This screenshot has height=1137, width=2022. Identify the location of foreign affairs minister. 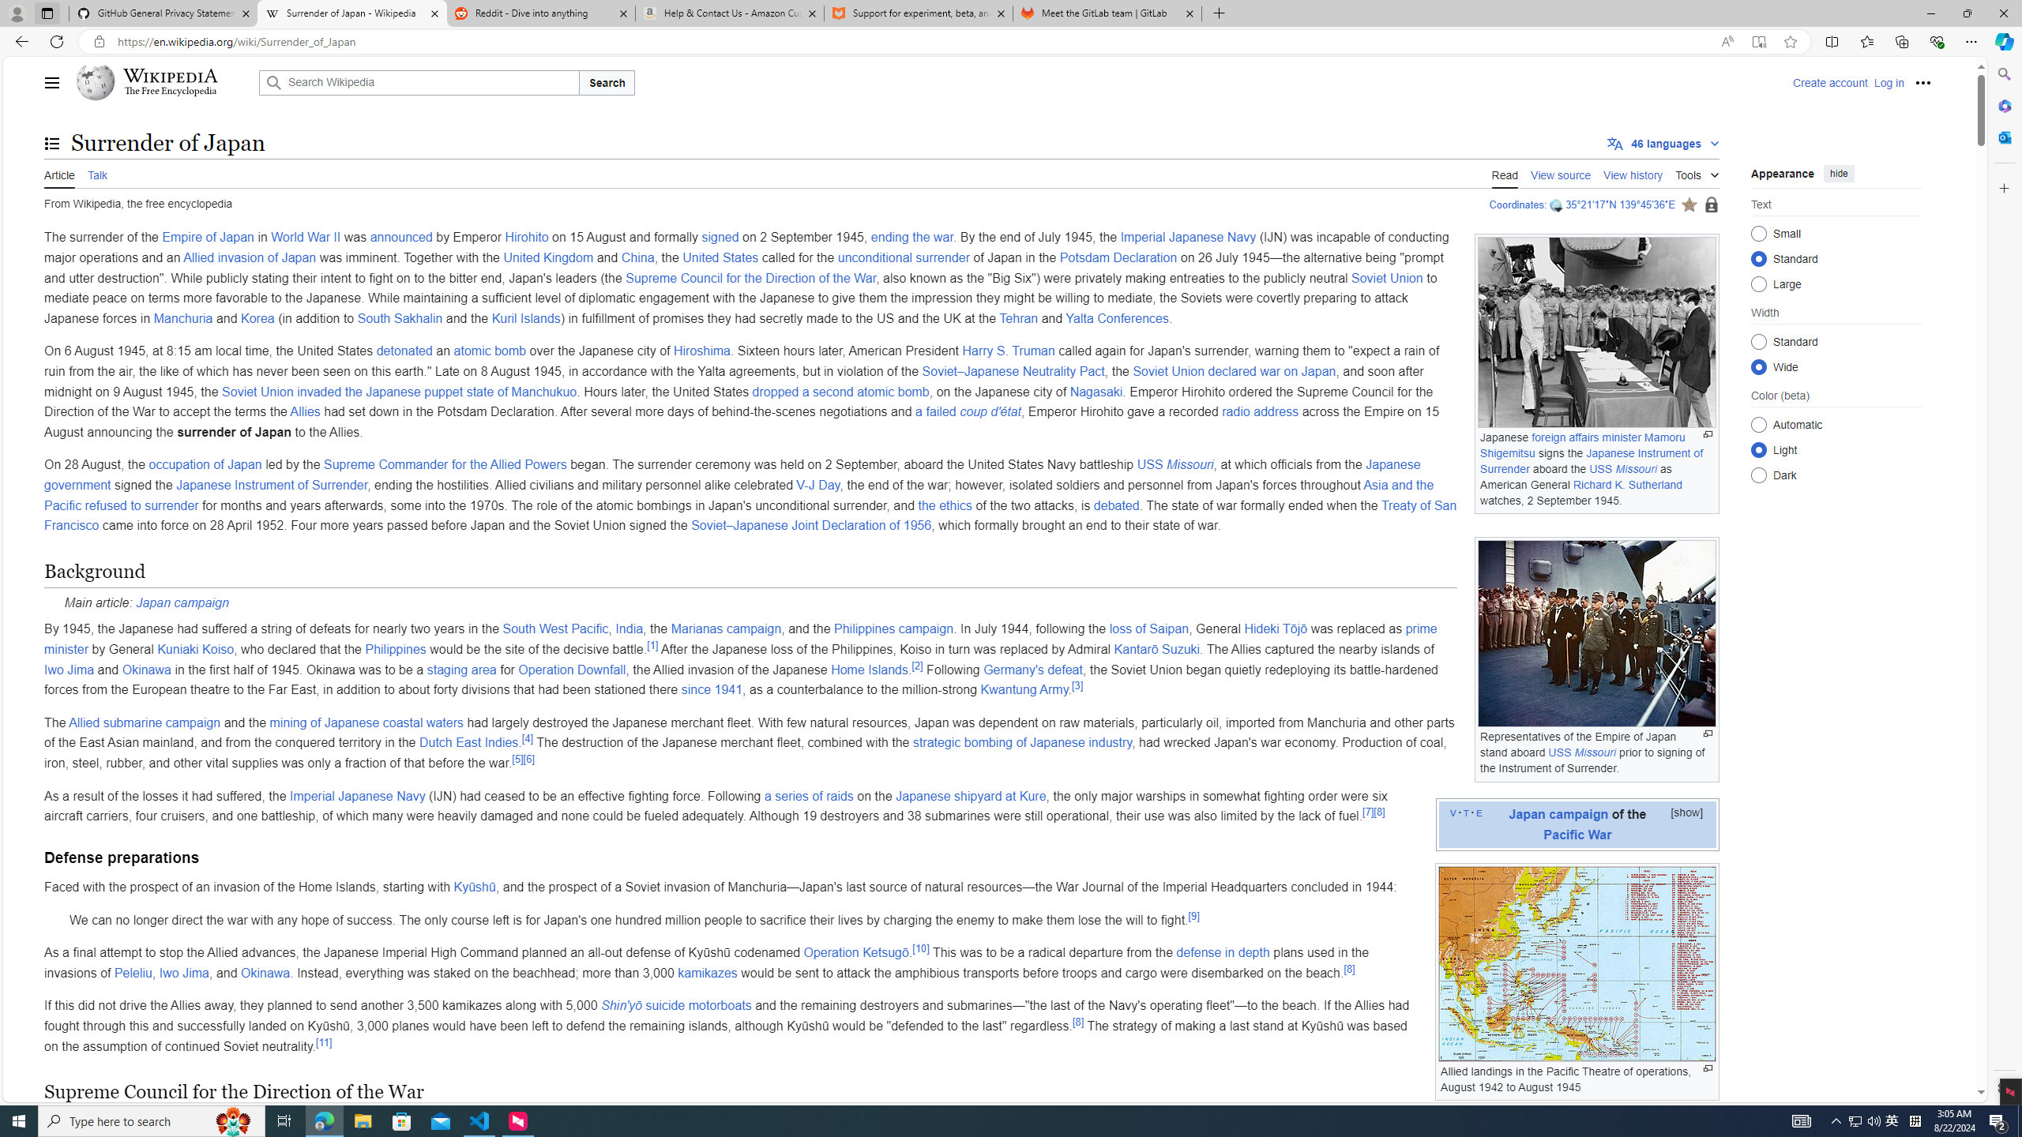
(1586, 437).